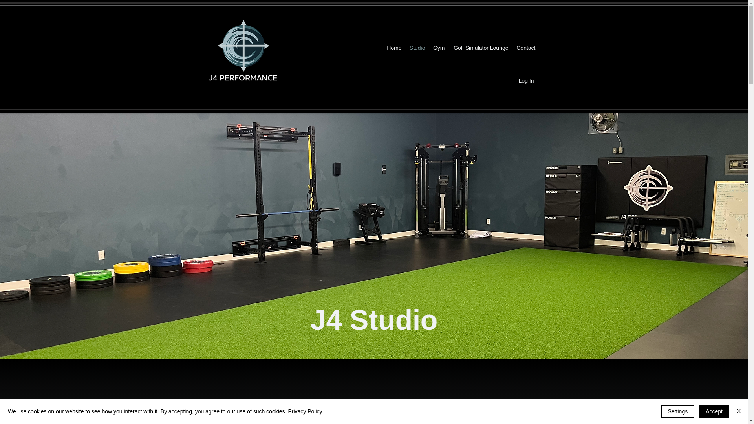 This screenshot has height=424, width=754. Describe the element at coordinates (393, 48) in the screenshot. I see `Home` at that location.